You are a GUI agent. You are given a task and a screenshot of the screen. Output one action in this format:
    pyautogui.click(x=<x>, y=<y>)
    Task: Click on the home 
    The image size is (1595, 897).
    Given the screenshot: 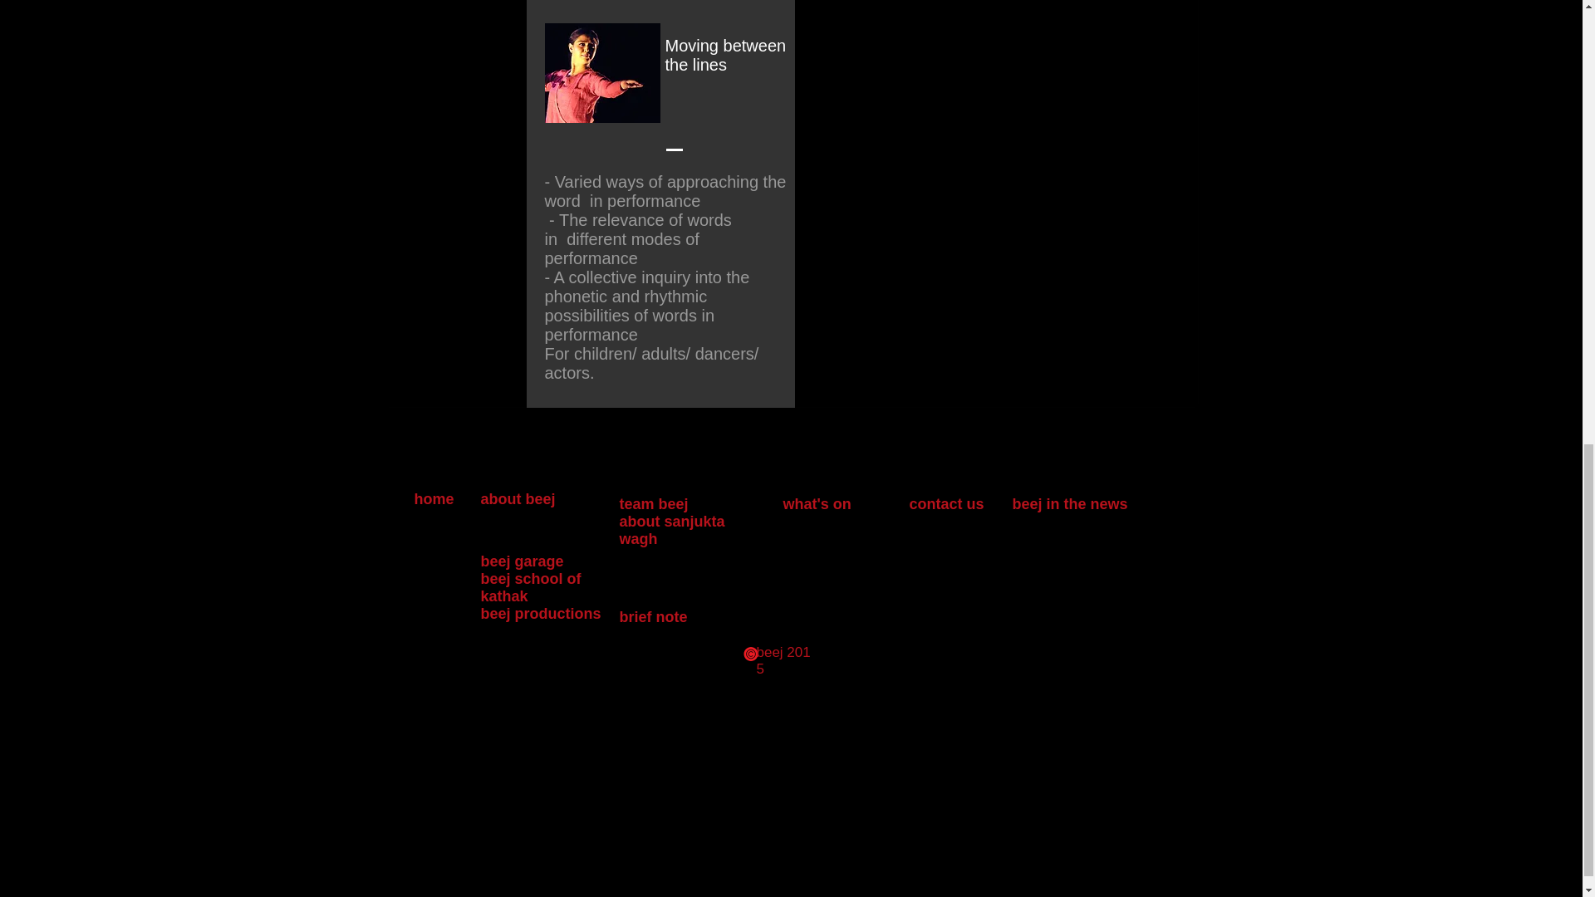 What is the action you would take?
    pyautogui.click(x=435, y=498)
    